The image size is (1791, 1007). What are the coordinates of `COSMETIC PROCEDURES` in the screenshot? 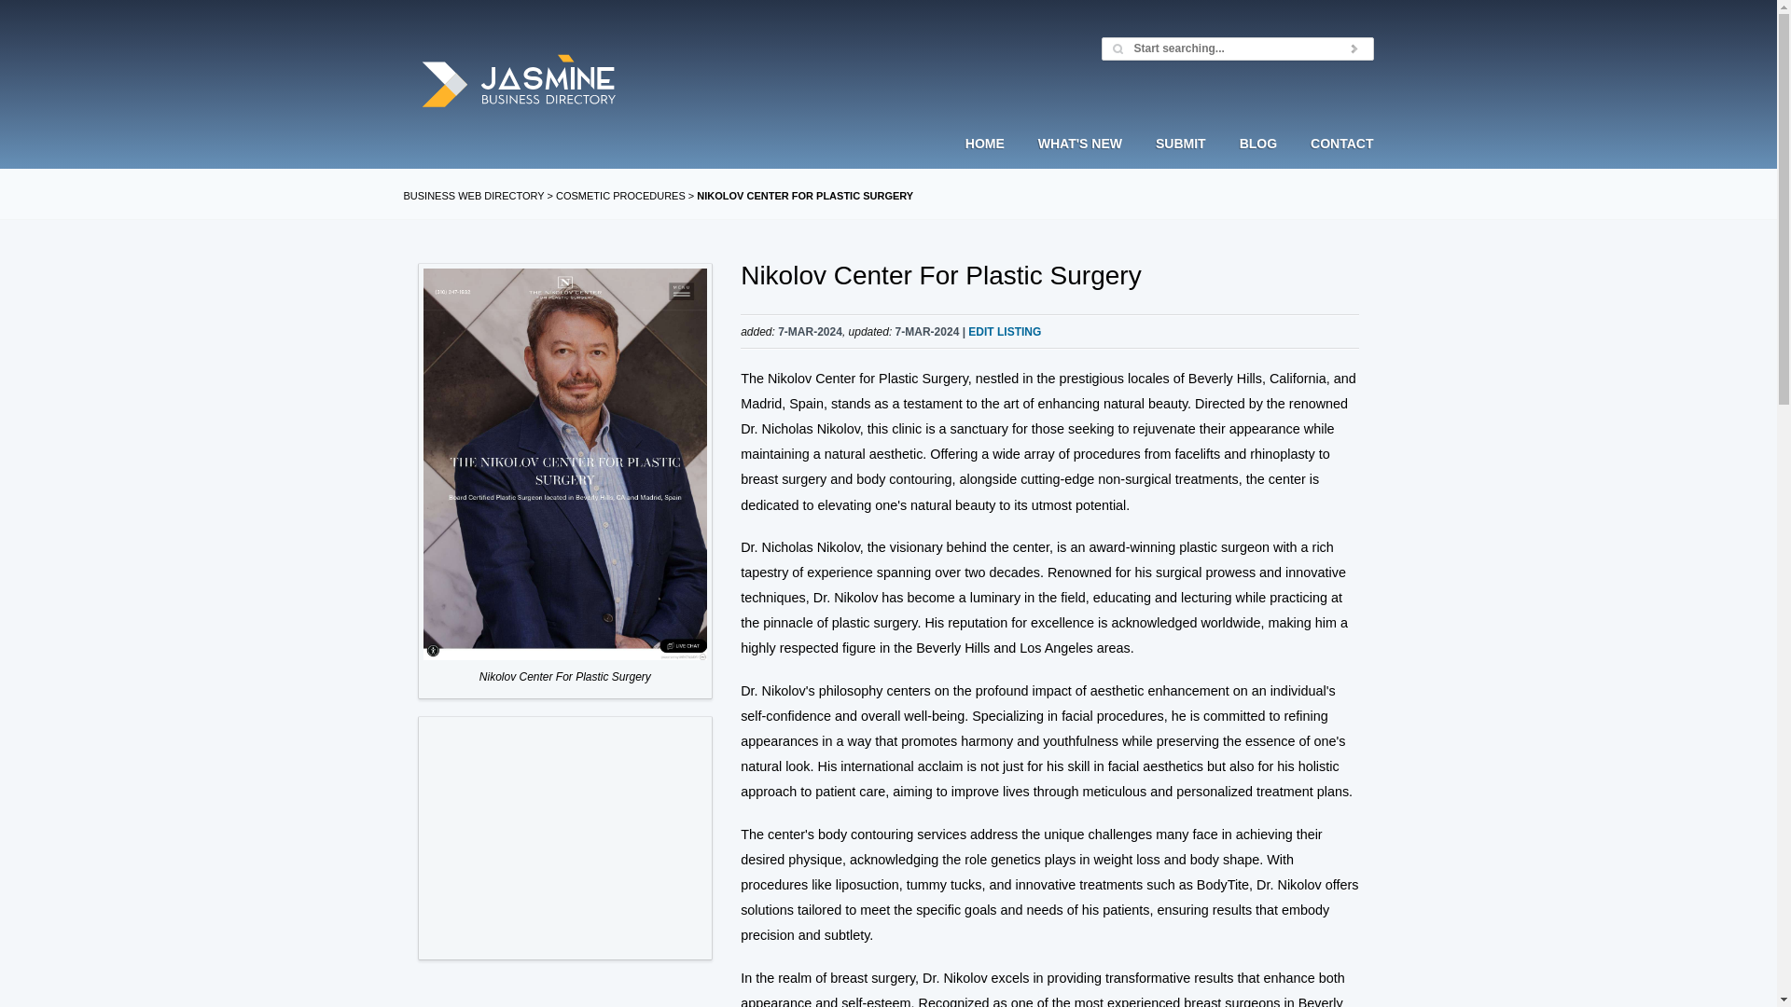 It's located at (620, 196).